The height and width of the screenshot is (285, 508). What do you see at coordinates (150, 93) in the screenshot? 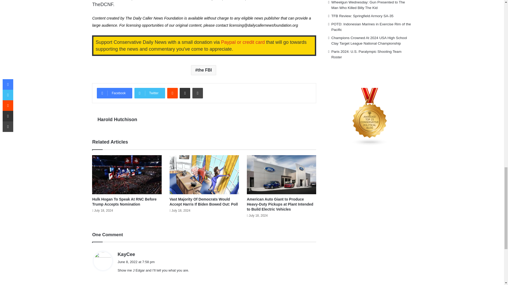
I see `Twitter` at bounding box center [150, 93].